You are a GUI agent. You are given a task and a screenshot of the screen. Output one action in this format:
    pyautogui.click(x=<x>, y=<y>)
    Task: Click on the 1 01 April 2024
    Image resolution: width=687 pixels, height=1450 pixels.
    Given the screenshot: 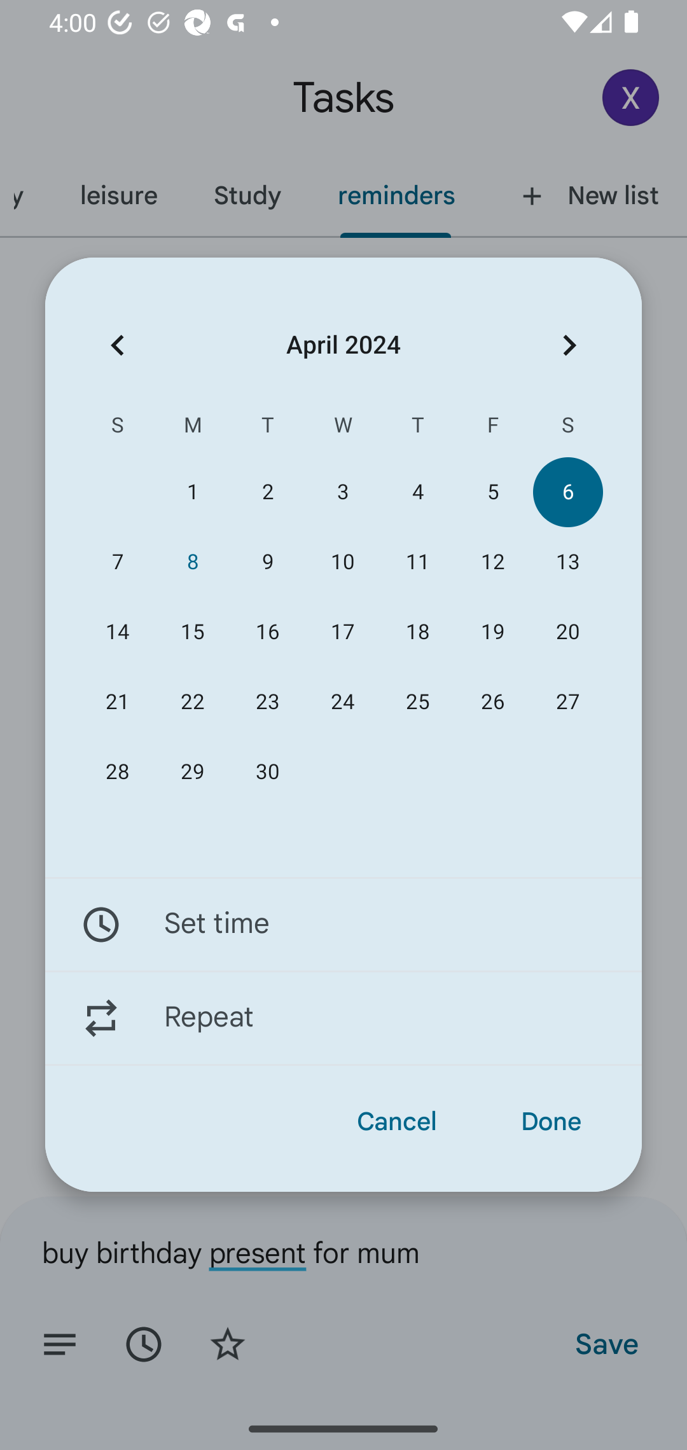 What is the action you would take?
    pyautogui.click(x=192, y=492)
    